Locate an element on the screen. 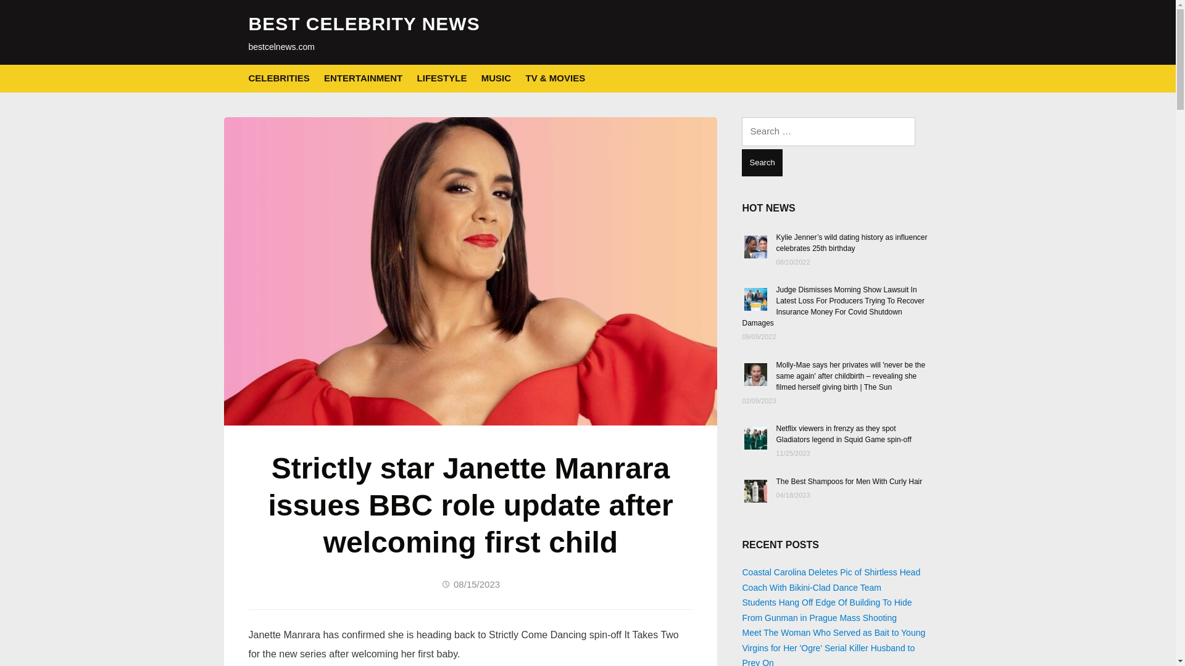 This screenshot has width=1185, height=666. LIFESTYLE is located at coordinates (442, 78).